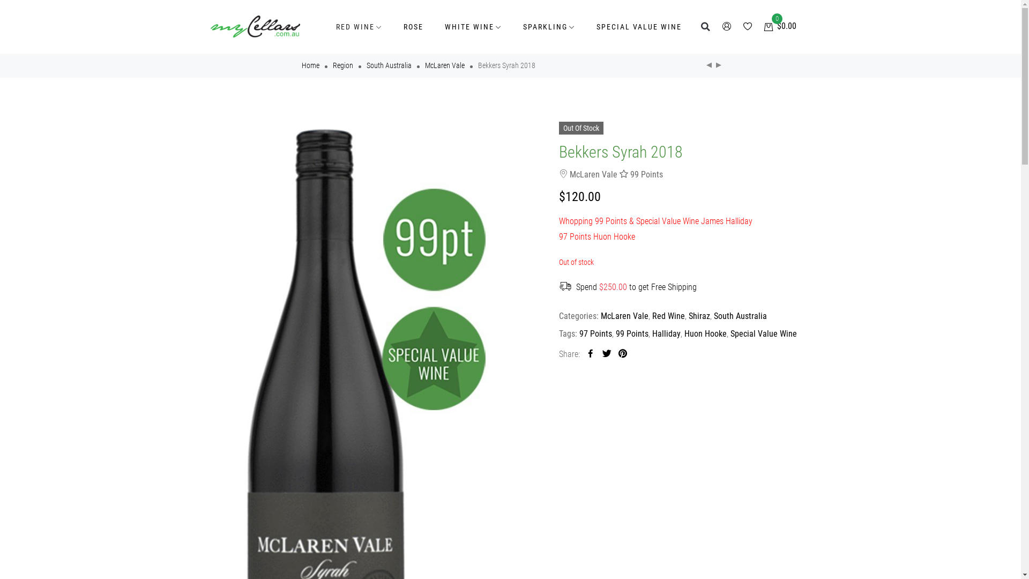  I want to click on McLaren Vale, so click(445, 65).